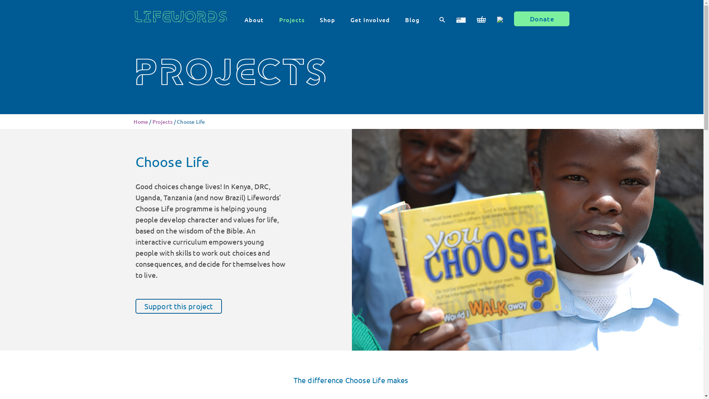 The height and width of the screenshot is (399, 709). What do you see at coordinates (162, 122) in the screenshot?
I see `Projects` at bounding box center [162, 122].